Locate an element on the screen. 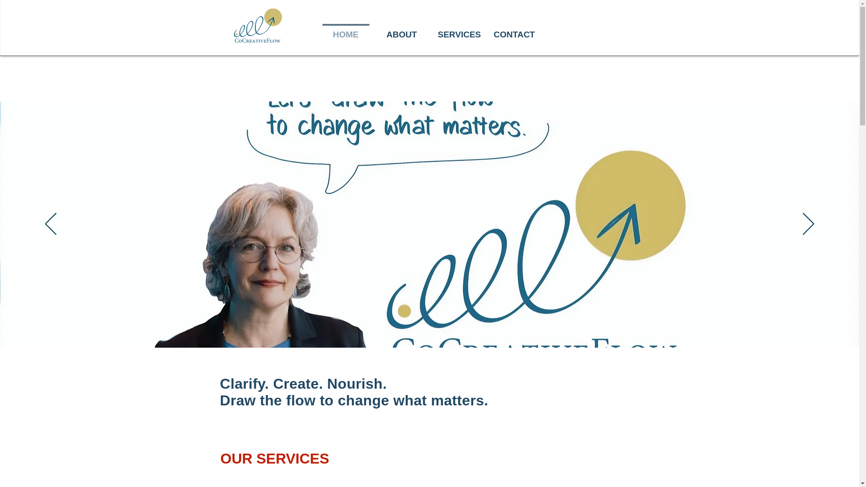 The height and width of the screenshot is (487, 866). SERVICES is located at coordinates (457, 31).